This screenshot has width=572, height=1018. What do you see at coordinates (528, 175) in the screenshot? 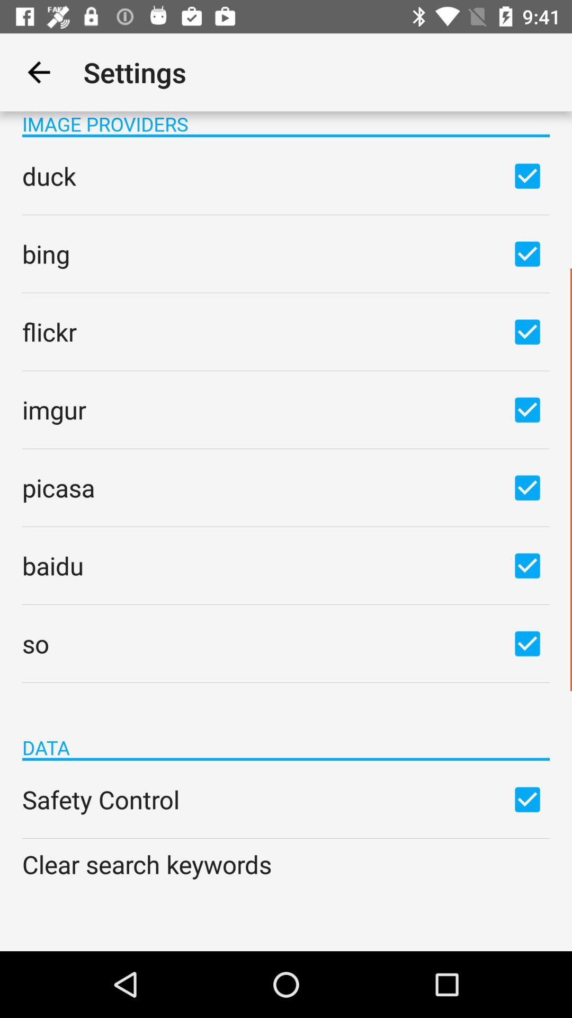
I see `deselect option` at bounding box center [528, 175].